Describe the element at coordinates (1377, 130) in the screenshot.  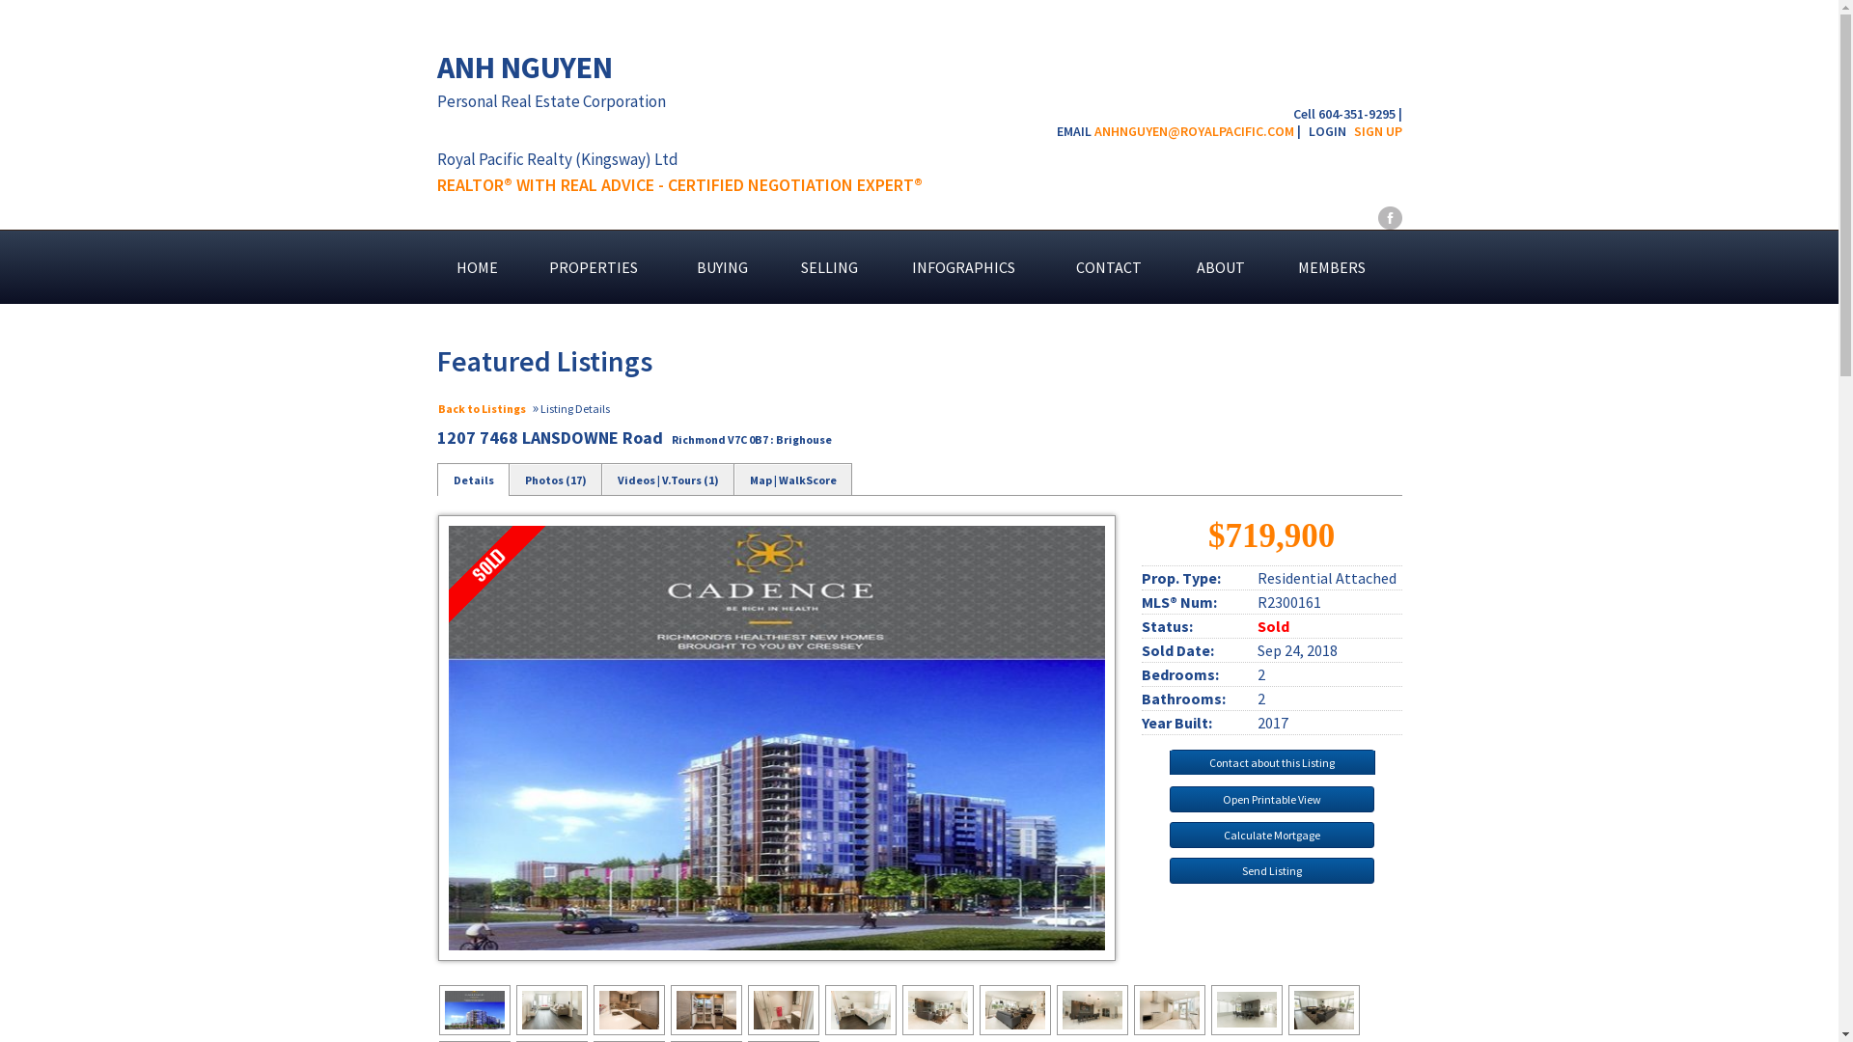
I see `SIGN UP` at that location.